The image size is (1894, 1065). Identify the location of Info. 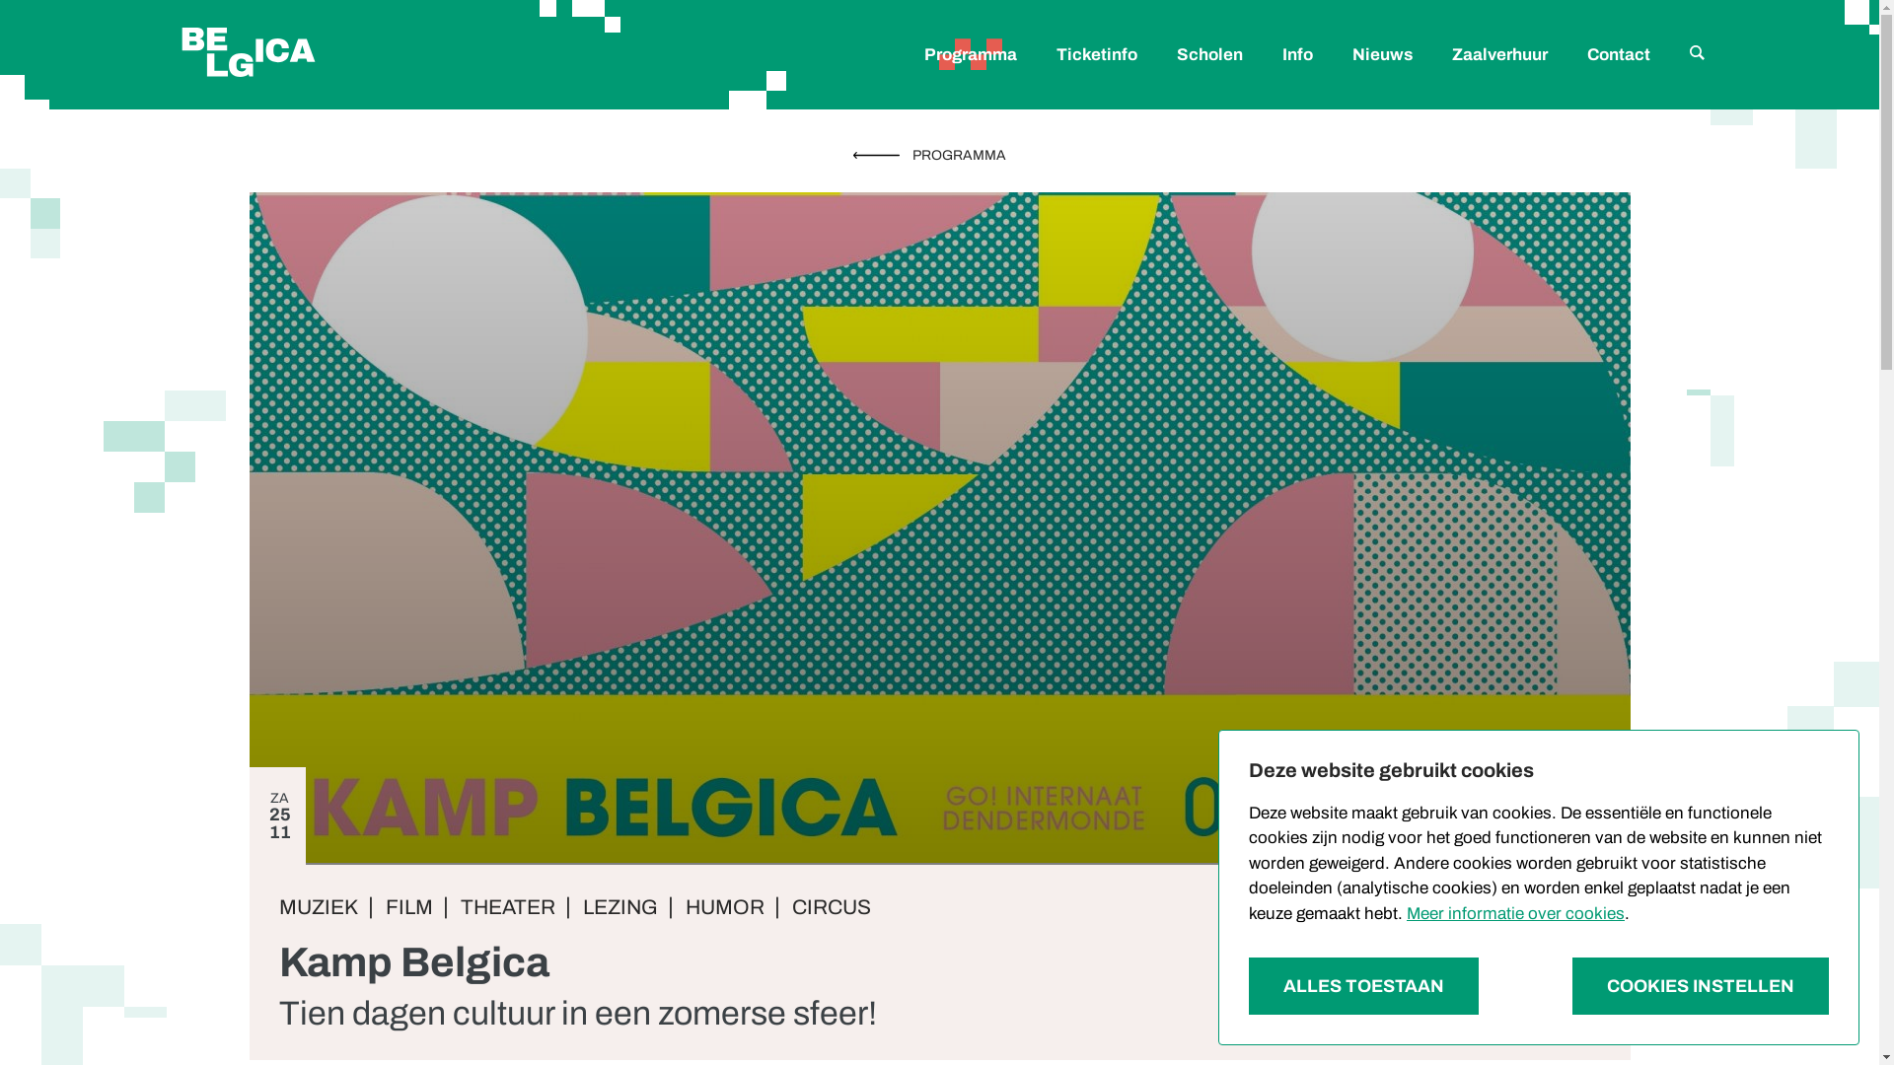
(1298, 55).